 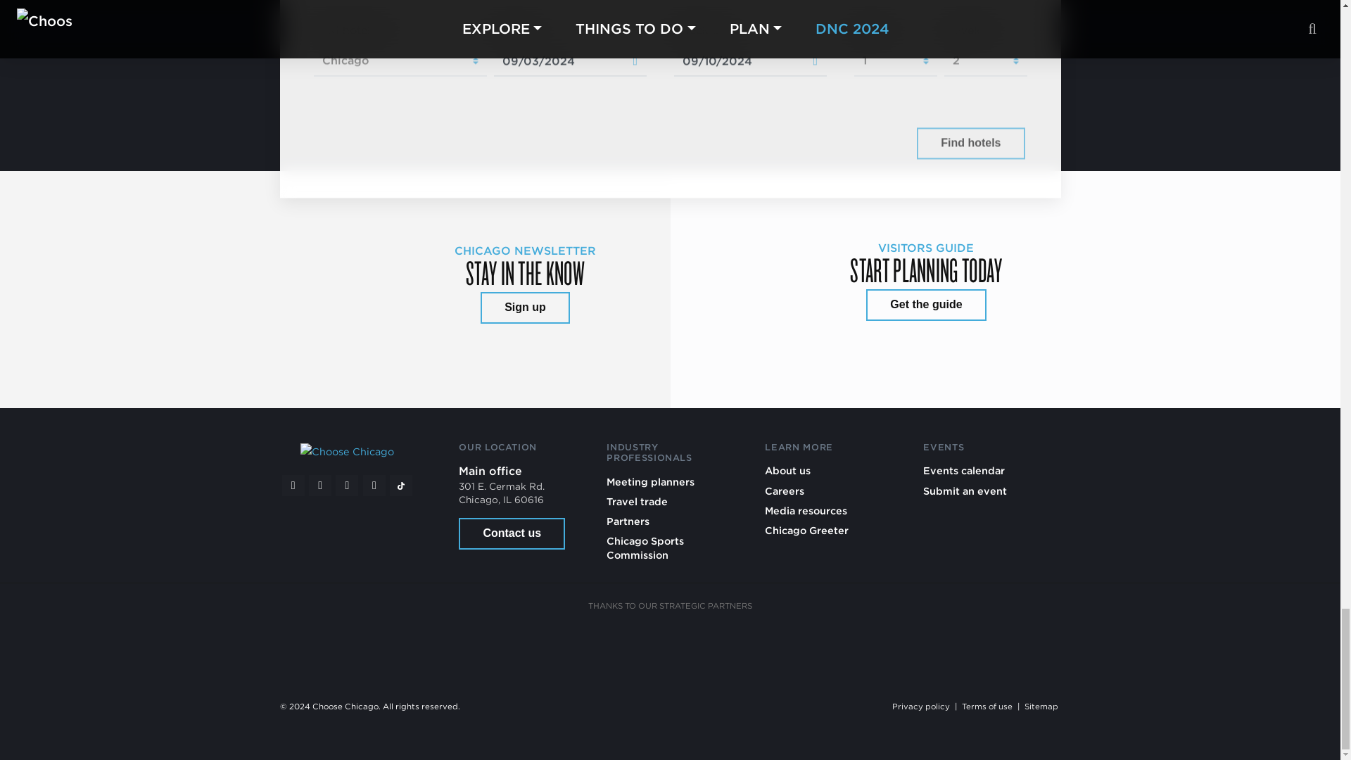 I want to click on Brand USA, so click(x=509, y=646).